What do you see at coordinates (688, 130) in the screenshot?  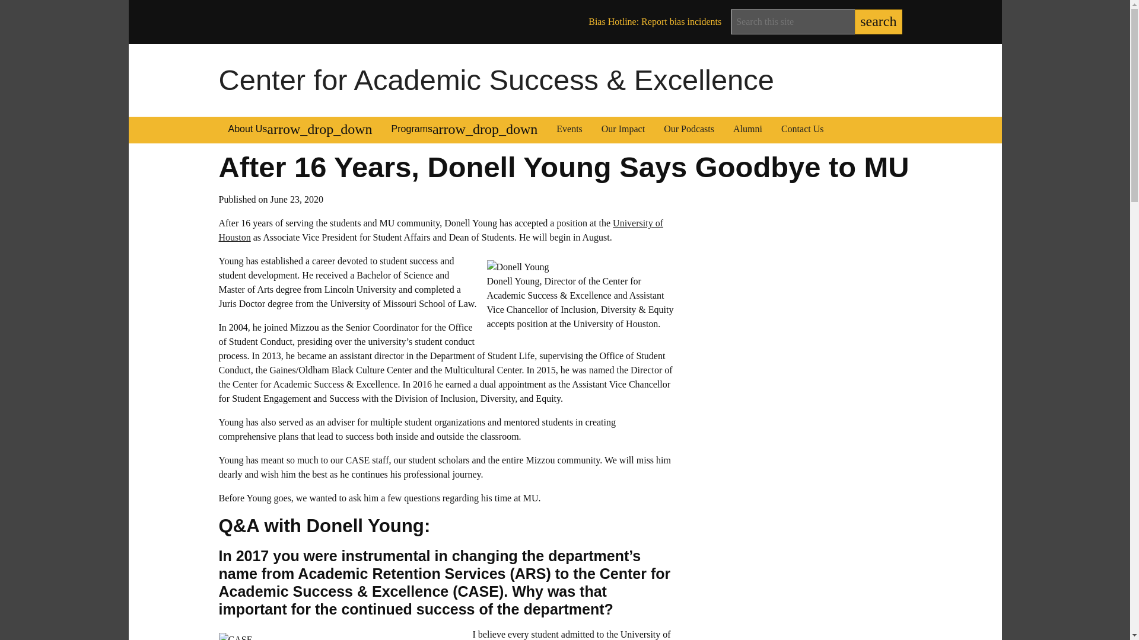 I see `Our Podcasts` at bounding box center [688, 130].